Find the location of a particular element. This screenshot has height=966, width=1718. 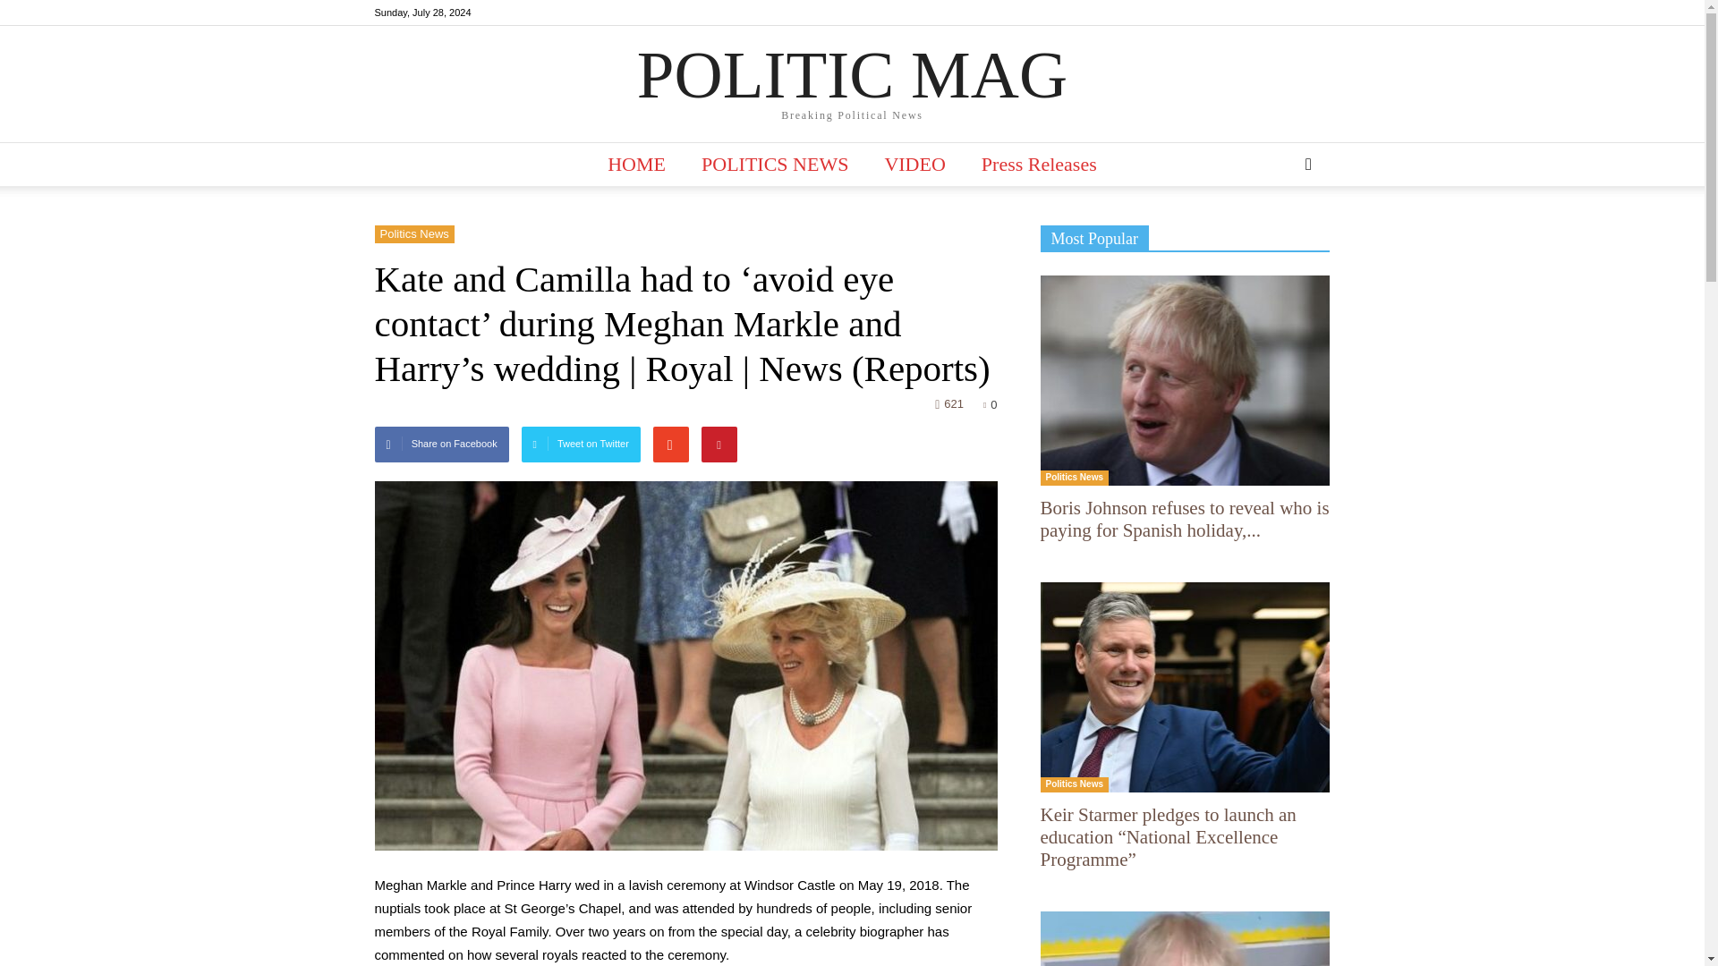

POLITICS NEWS is located at coordinates (775, 165).